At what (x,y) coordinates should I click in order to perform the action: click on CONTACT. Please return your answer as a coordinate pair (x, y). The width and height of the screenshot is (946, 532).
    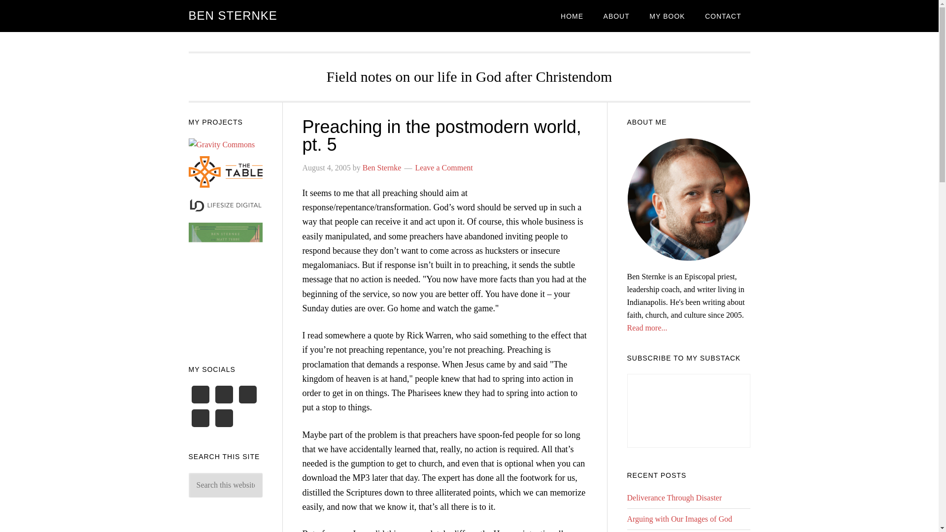
    Looking at the image, I should click on (723, 16).